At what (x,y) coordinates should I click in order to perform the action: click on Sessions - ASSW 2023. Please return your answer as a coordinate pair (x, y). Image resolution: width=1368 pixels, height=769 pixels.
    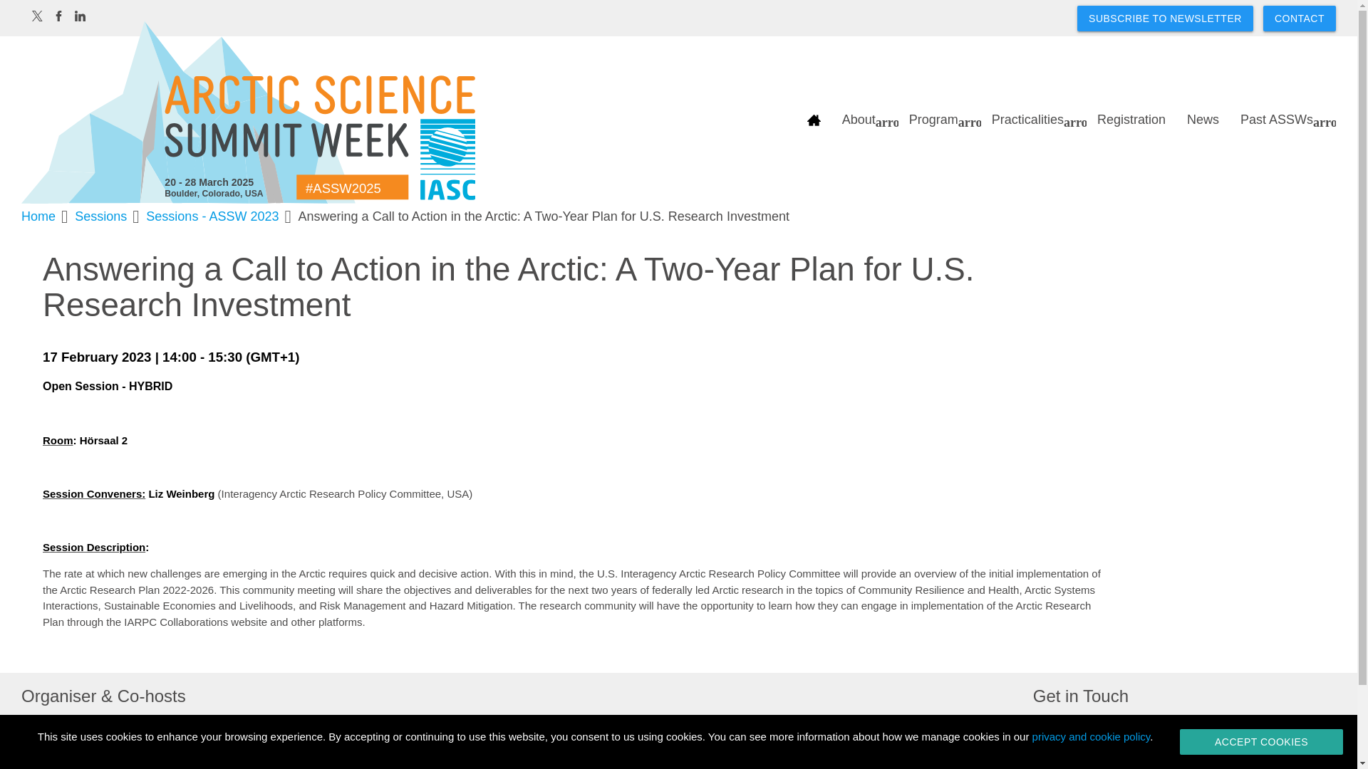
    Looking at the image, I should click on (212, 216).